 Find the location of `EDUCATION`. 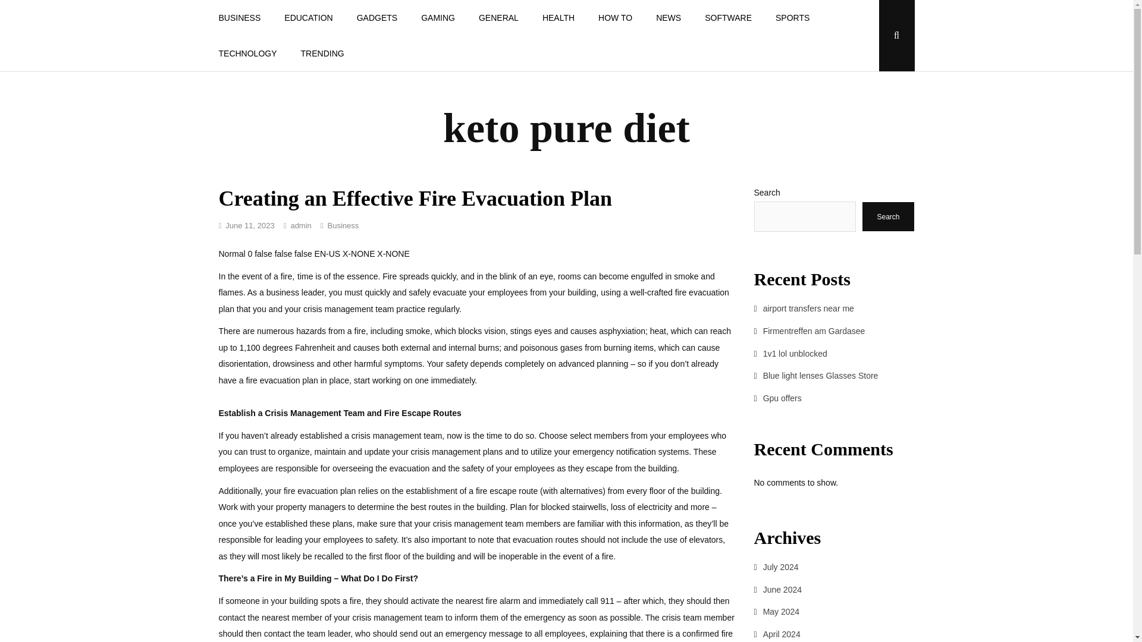

EDUCATION is located at coordinates (308, 18).